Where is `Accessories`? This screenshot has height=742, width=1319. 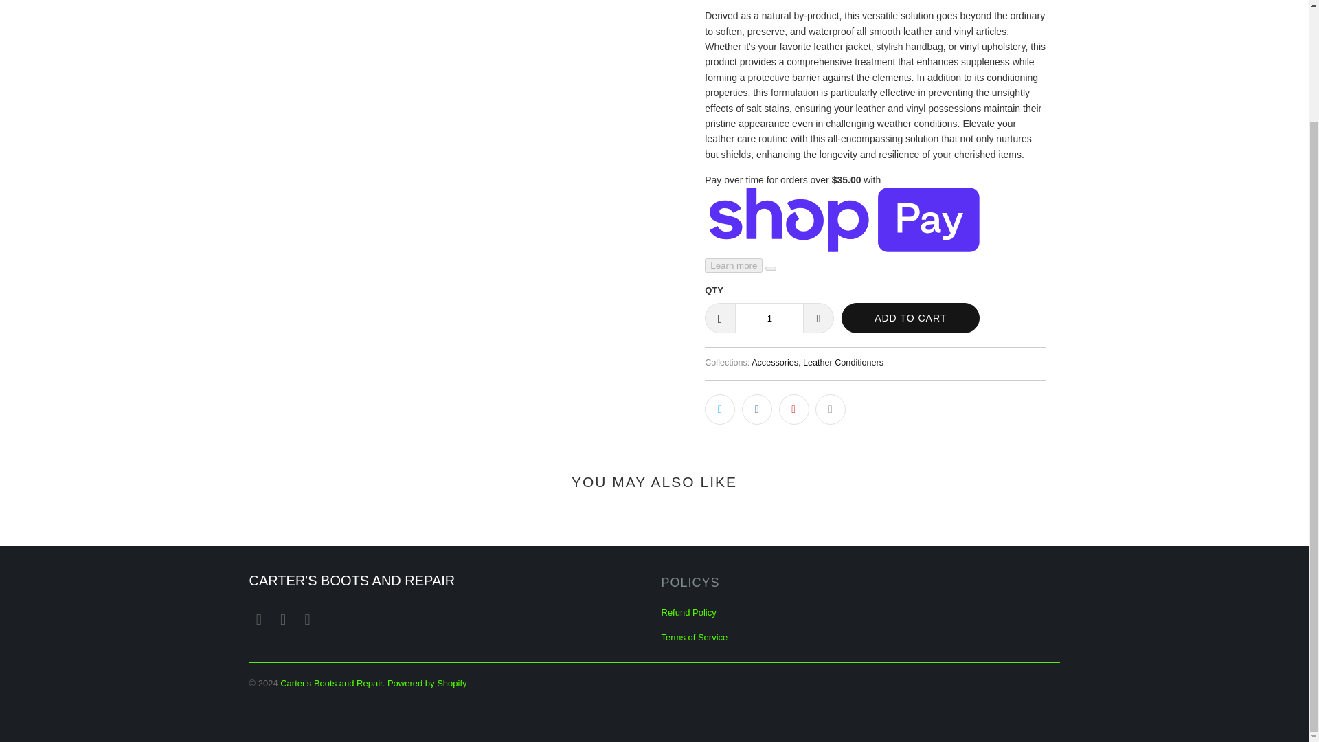 Accessories is located at coordinates (775, 362).